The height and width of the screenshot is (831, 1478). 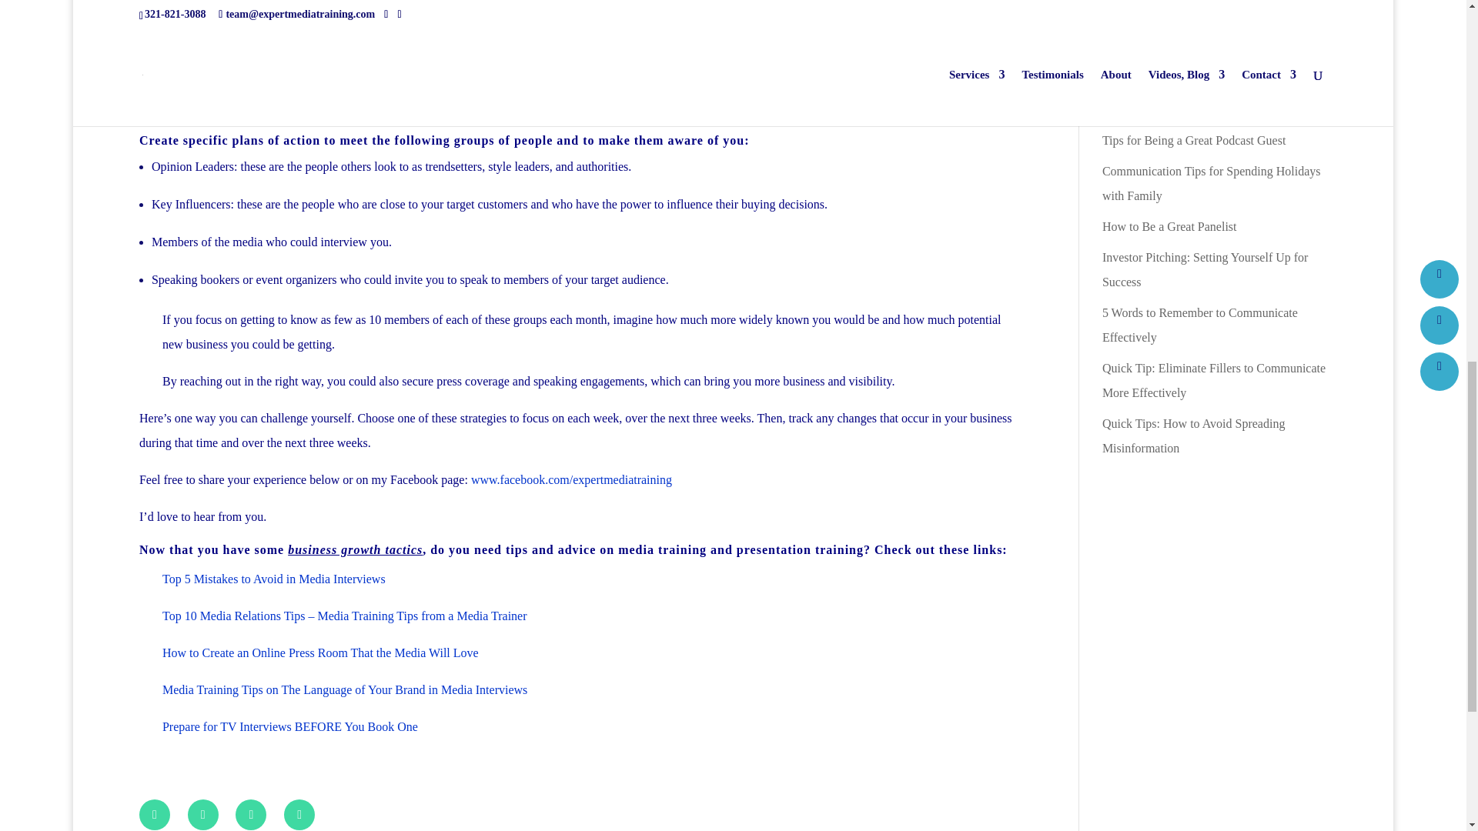 I want to click on Top 5 Mistakes to Avoid in Media Interviews, so click(x=274, y=579).